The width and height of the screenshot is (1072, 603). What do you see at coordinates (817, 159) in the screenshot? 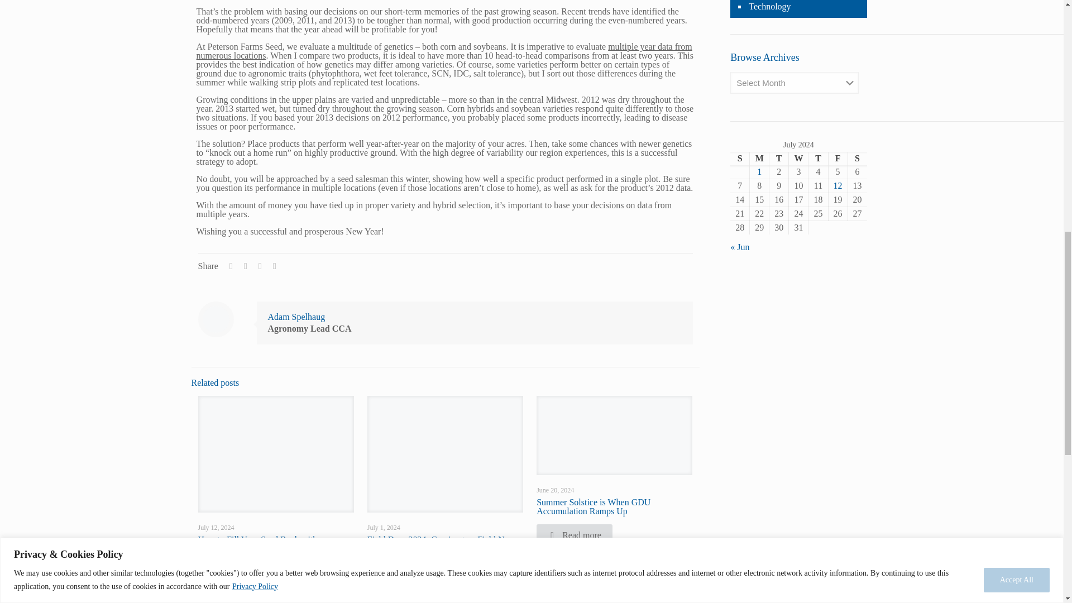
I see `Thursday` at bounding box center [817, 159].